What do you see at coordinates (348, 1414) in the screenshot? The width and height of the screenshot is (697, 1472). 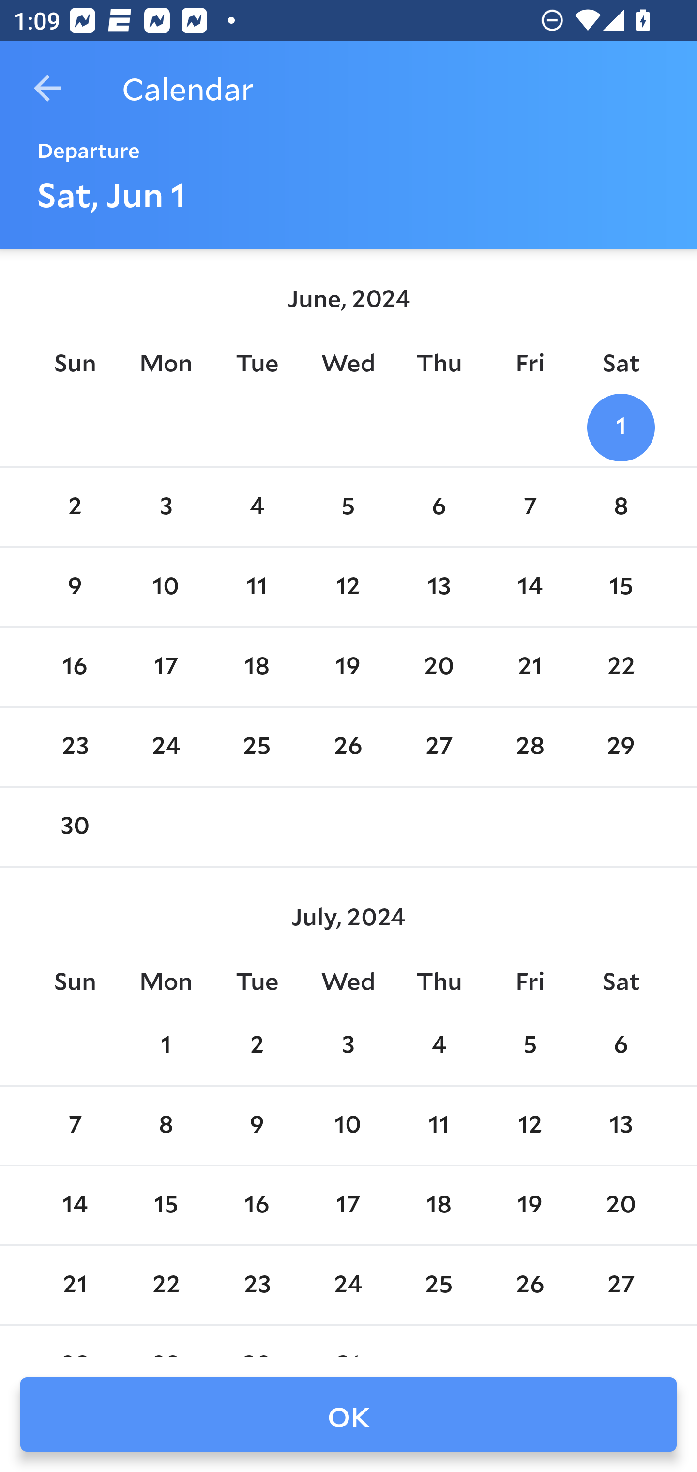 I see `OK` at bounding box center [348, 1414].